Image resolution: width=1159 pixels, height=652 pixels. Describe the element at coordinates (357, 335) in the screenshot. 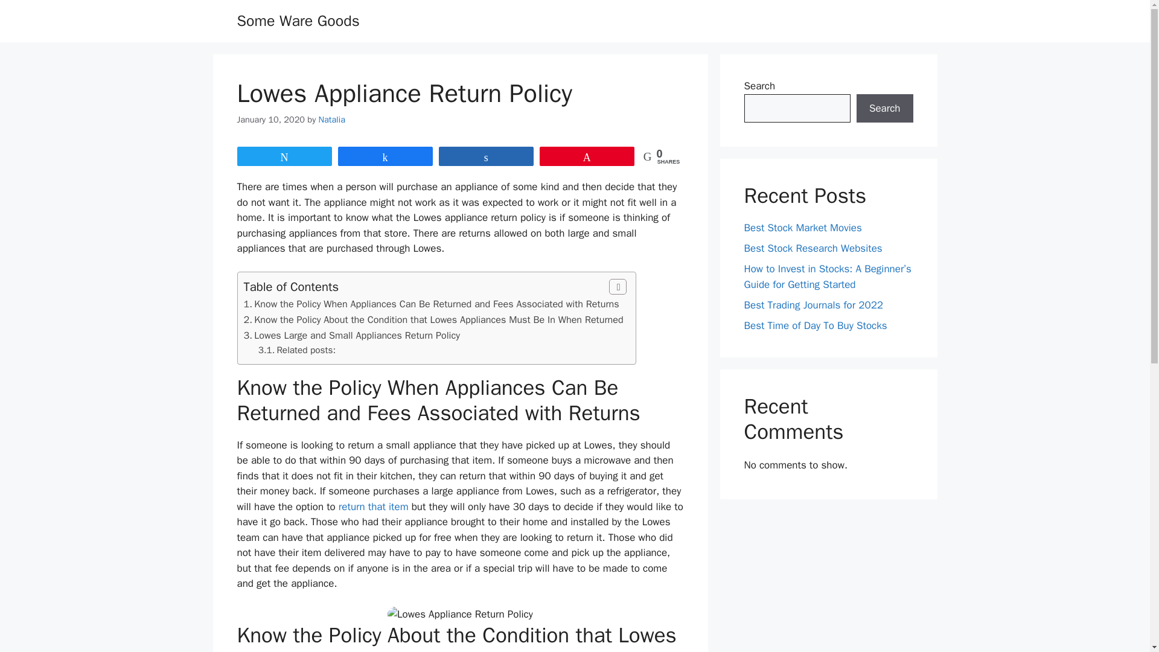

I see `Lowes Large and Small Appliances Return Policy` at that location.